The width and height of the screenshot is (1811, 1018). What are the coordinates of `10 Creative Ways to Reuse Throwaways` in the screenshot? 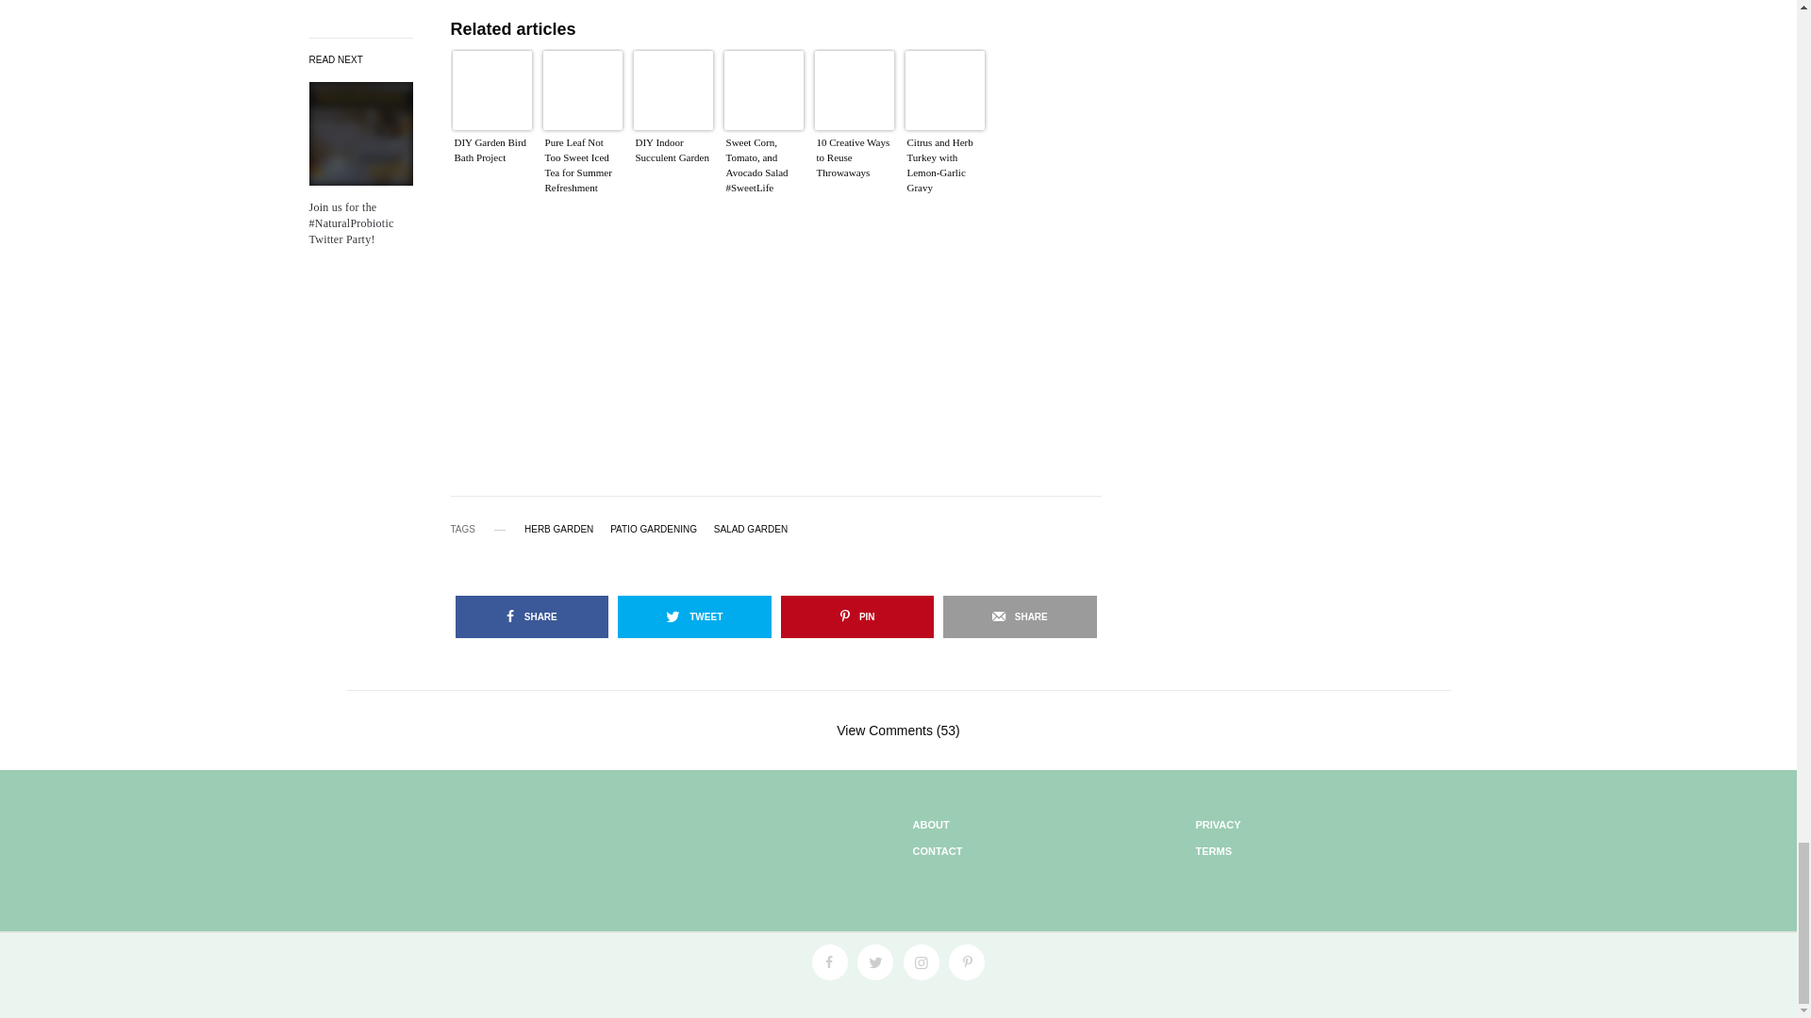 It's located at (855, 170).